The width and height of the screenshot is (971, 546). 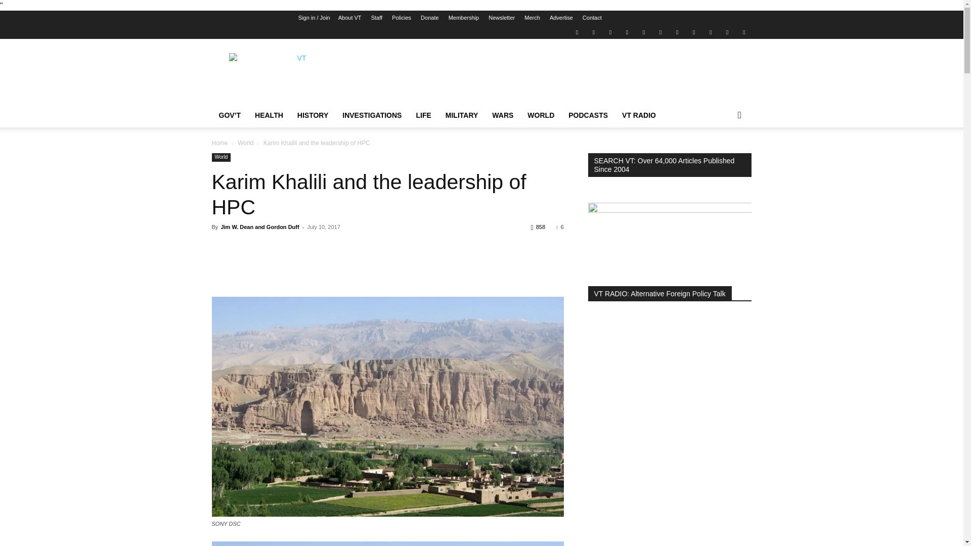 What do you see at coordinates (532, 18) in the screenshot?
I see `Merch` at bounding box center [532, 18].